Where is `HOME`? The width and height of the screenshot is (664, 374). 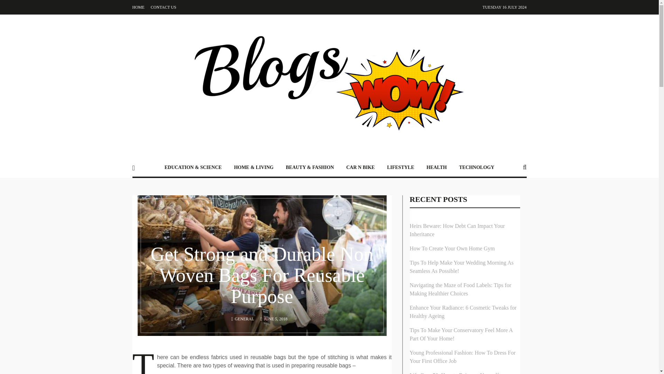
HOME is located at coordinates (138, 7).